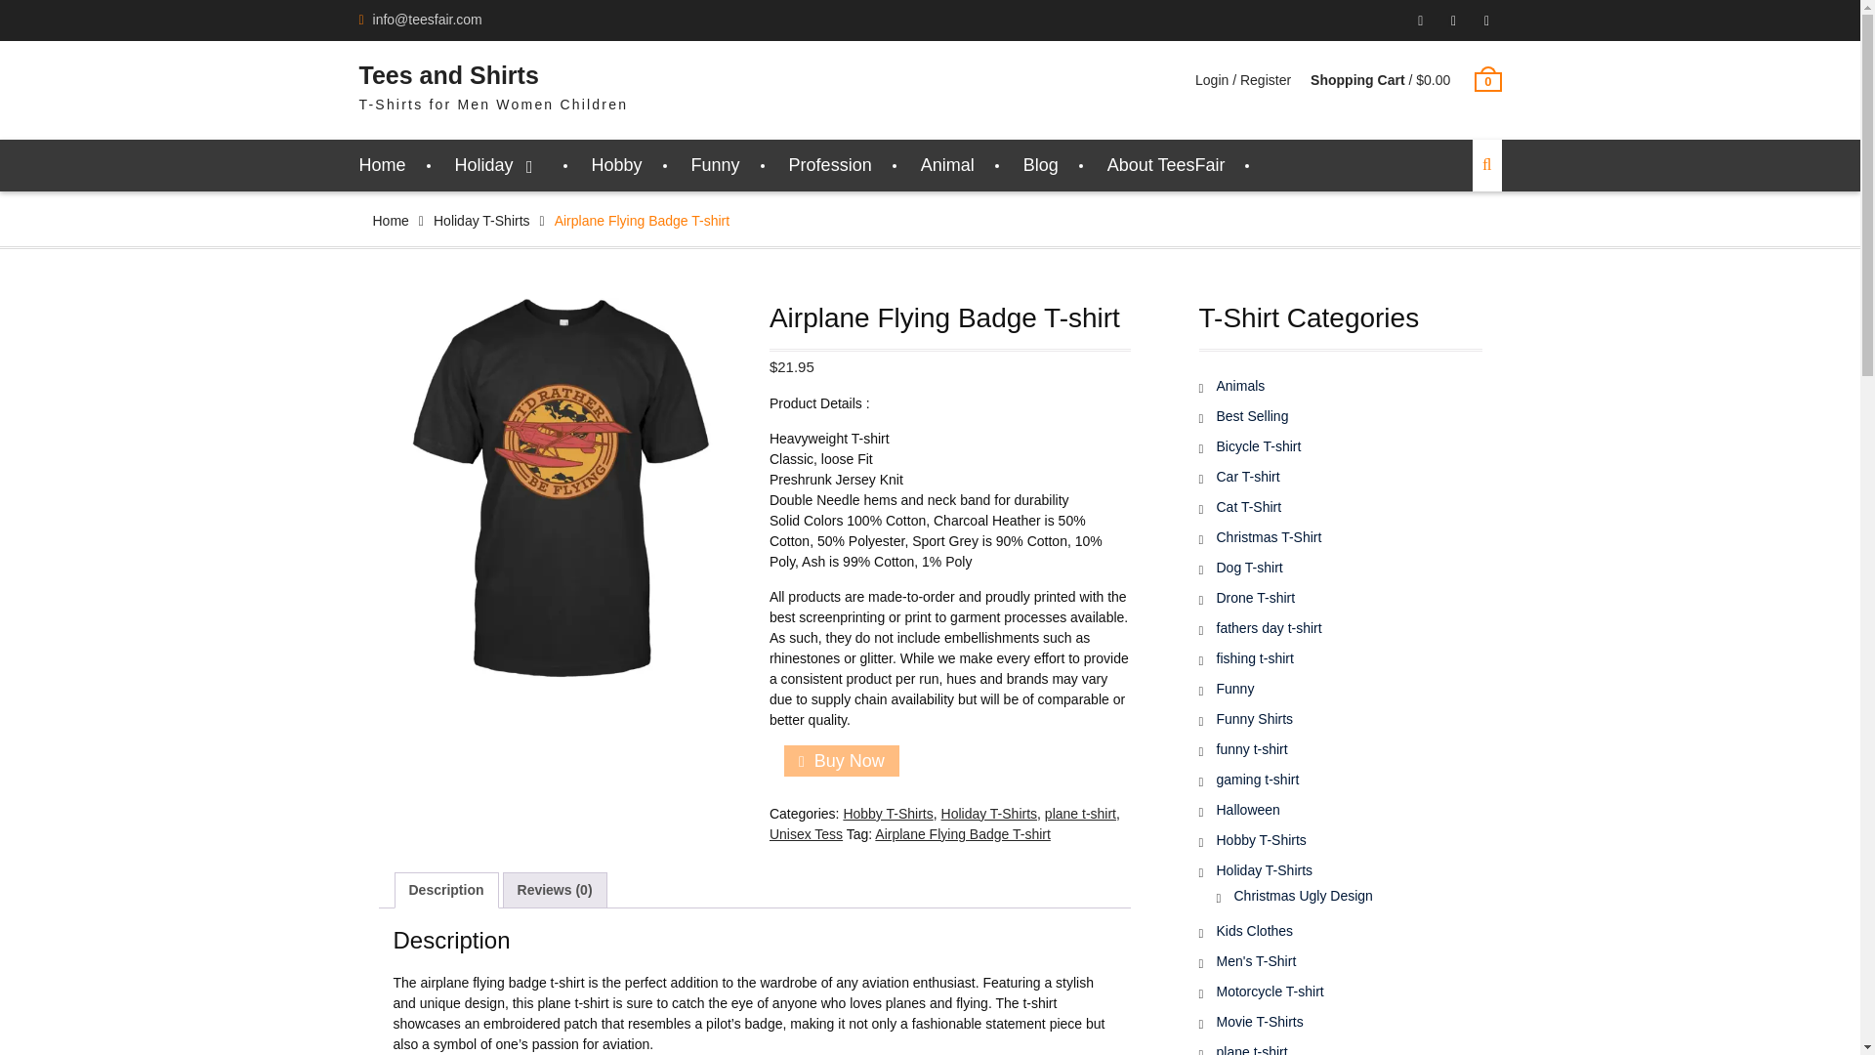  What do you see at coordinates (391, 221) in the screenshot?
I see `Home` at bounding box center [391, 221].